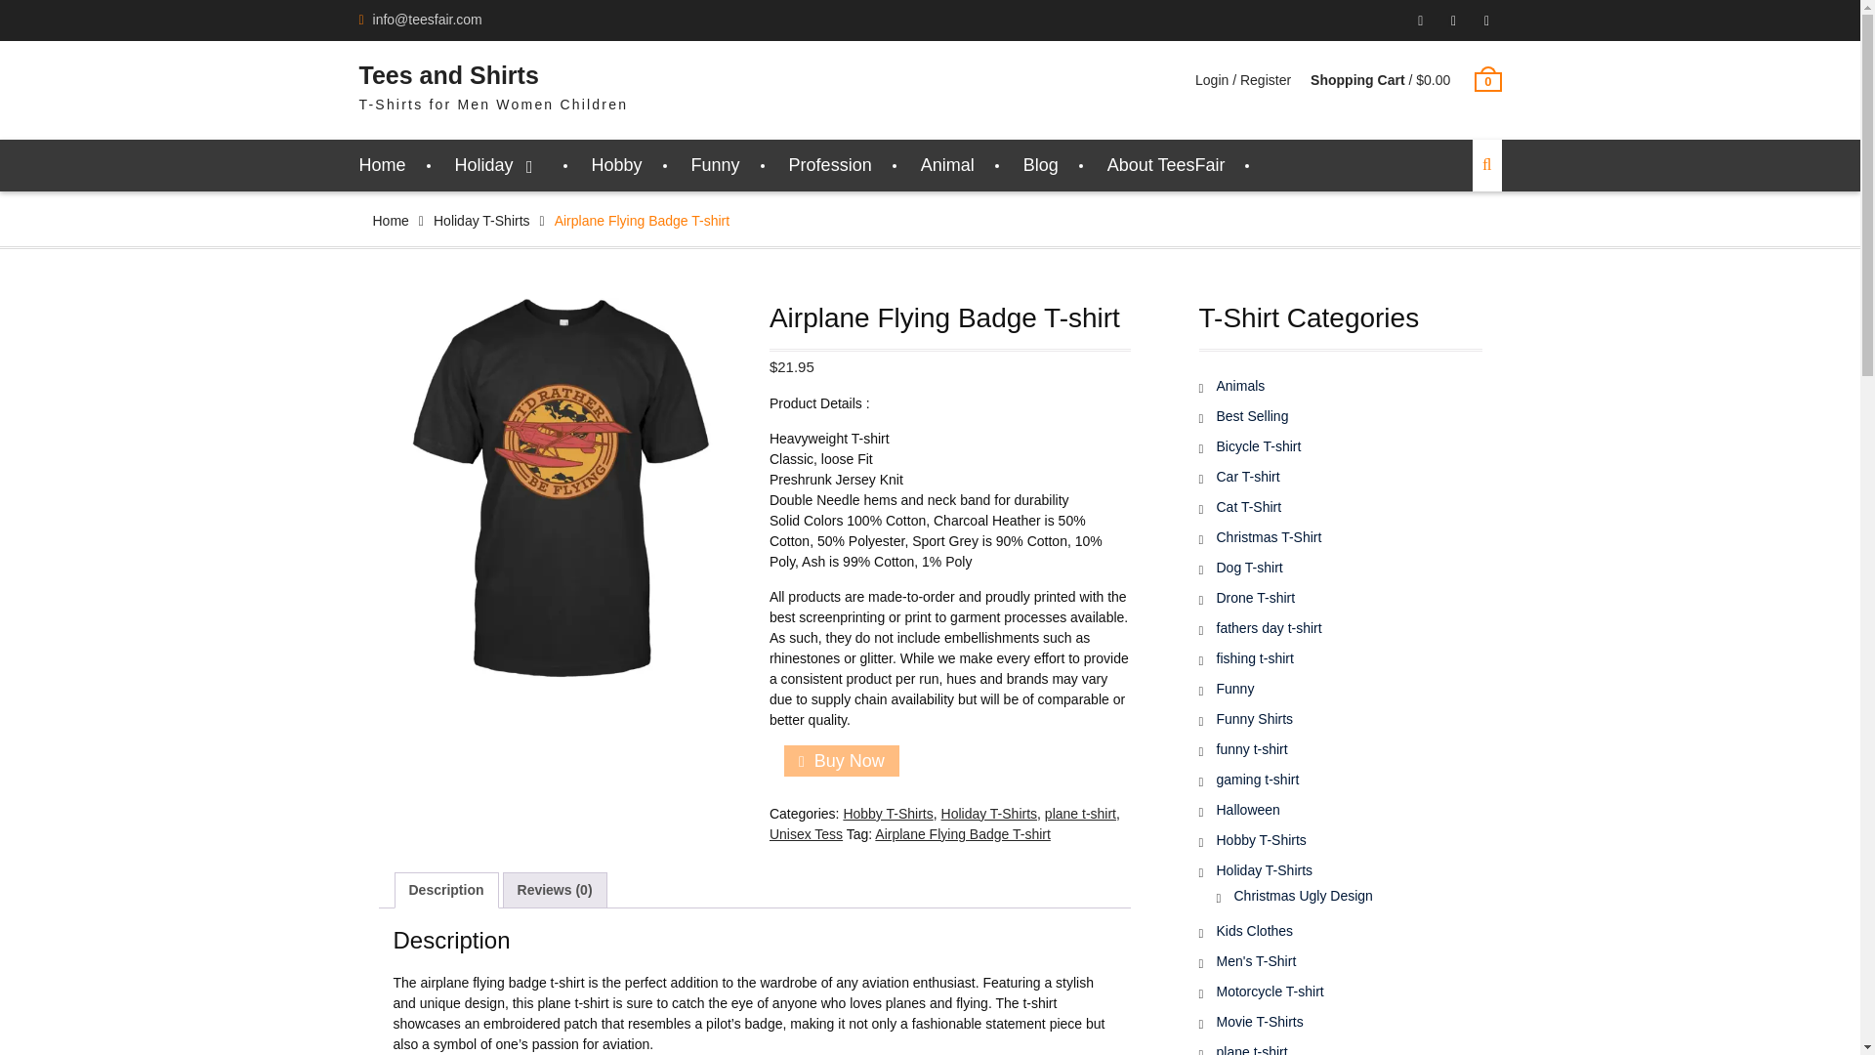  What do you see at coordinates (391, 221) in the screenshot?
I see `Home` at bounding box center [391, 221].